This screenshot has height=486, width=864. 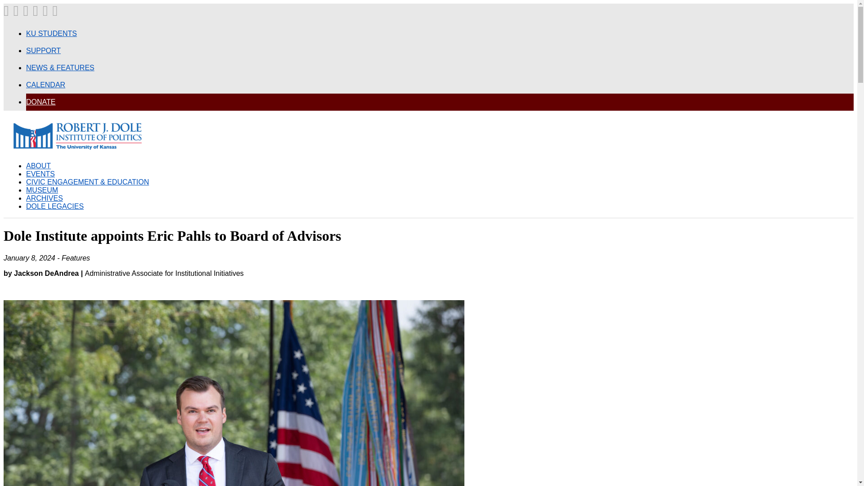 I want to click on ARCHIVES, so click(x=44, y=198).